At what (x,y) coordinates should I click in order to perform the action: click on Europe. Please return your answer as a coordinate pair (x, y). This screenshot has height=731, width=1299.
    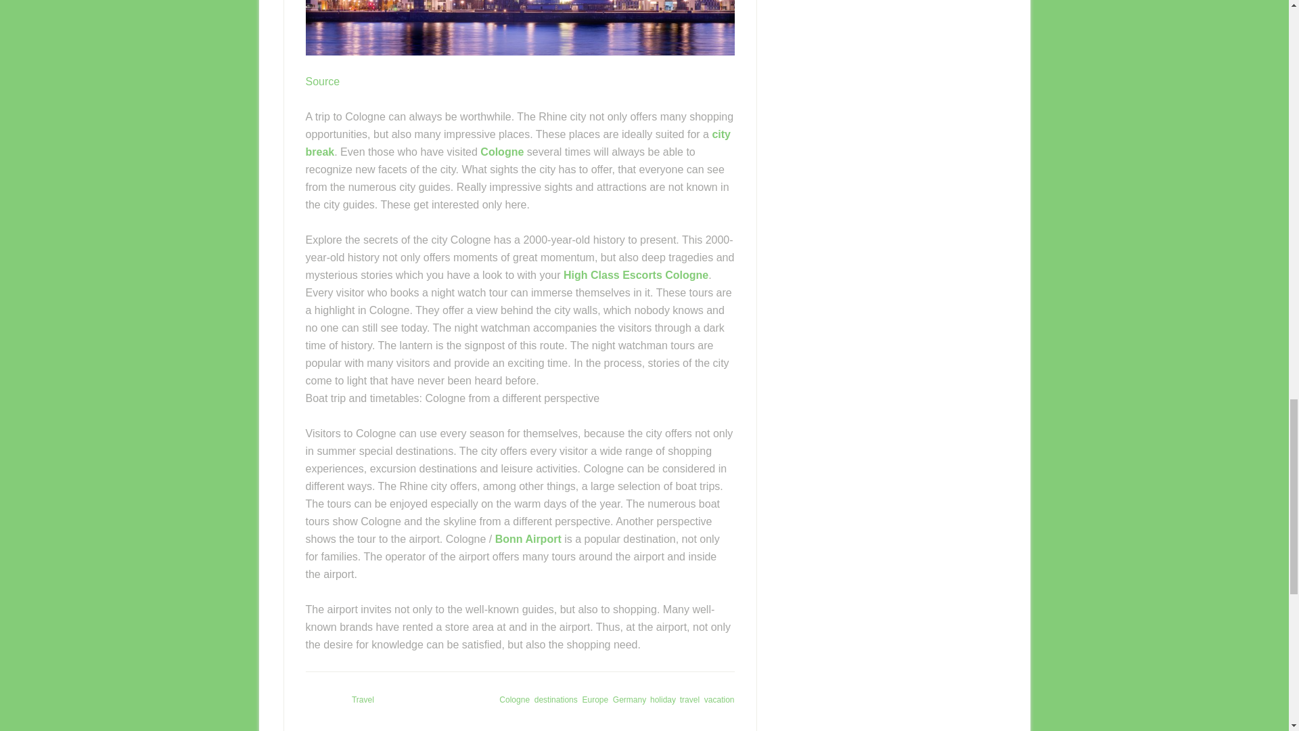
    Looking at the image, I should click on (595, 700).